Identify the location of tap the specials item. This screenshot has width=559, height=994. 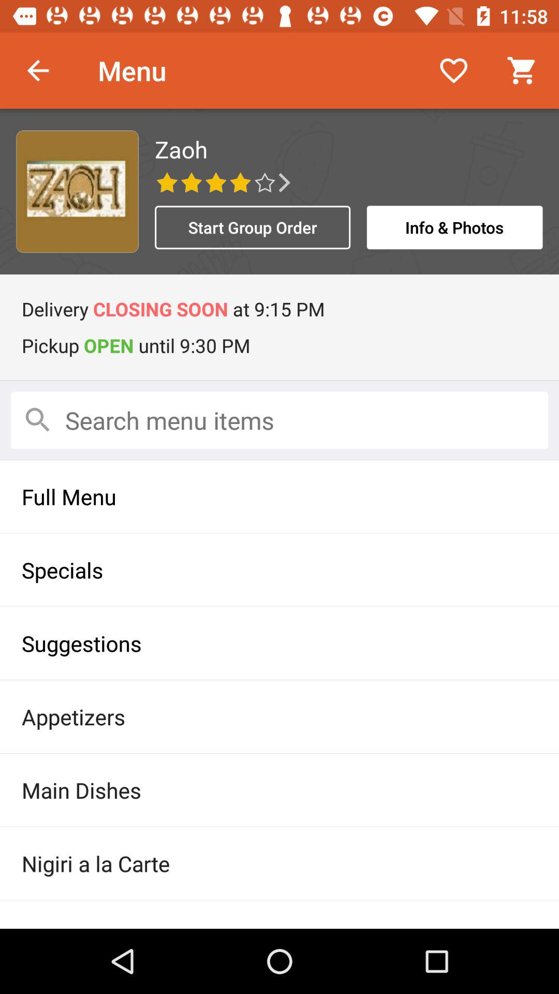
(279, 569).